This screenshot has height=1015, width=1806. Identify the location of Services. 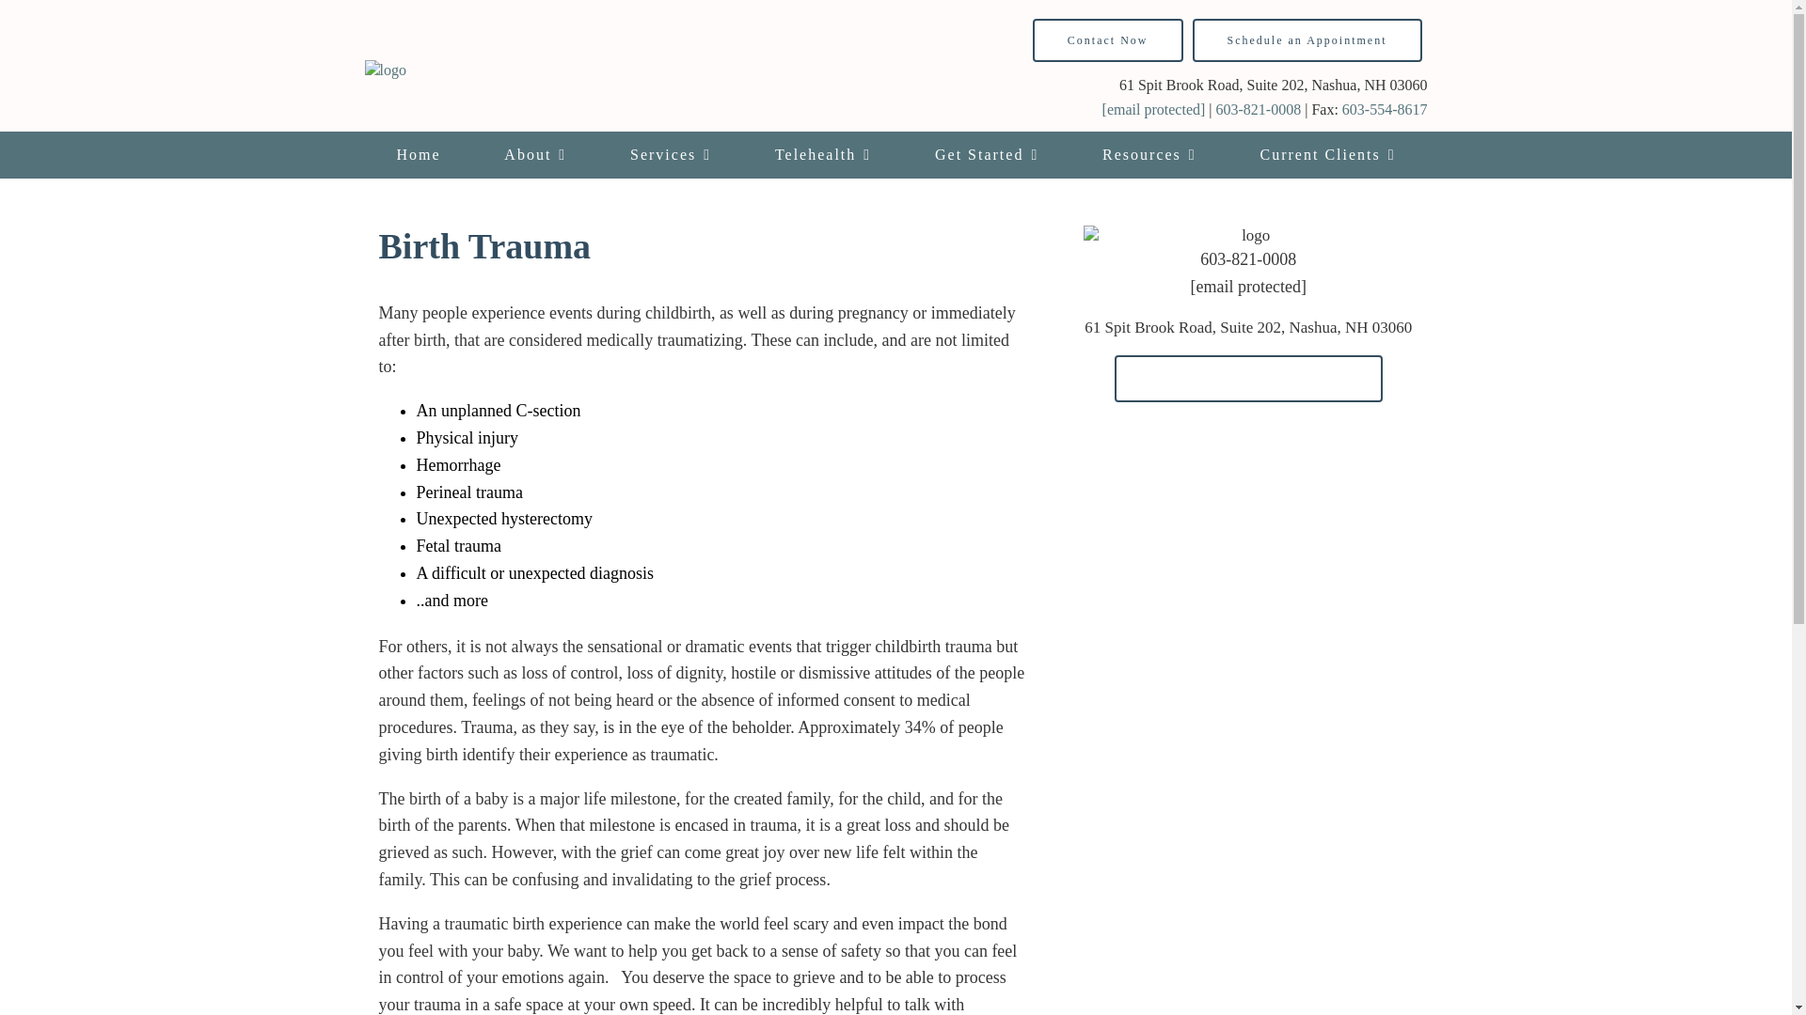
(670, 155).